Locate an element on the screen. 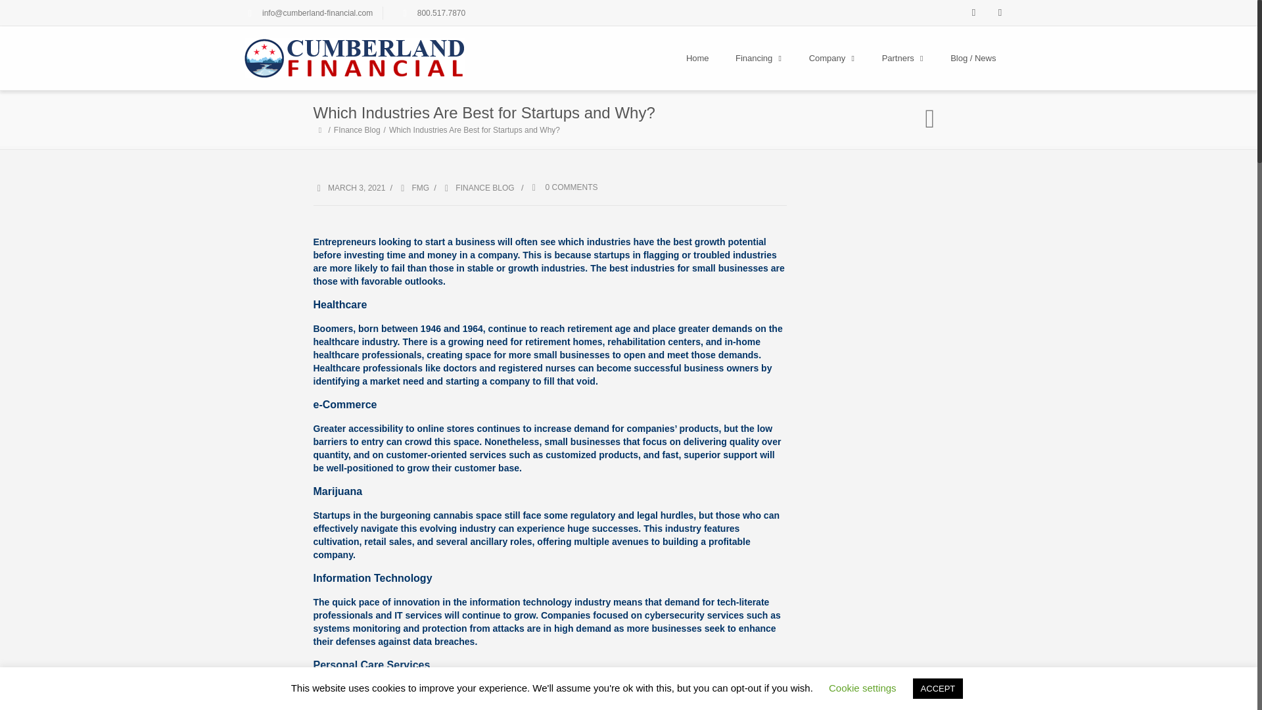 The image size is (1262, 710). Company is located at coordinates (832, 58).